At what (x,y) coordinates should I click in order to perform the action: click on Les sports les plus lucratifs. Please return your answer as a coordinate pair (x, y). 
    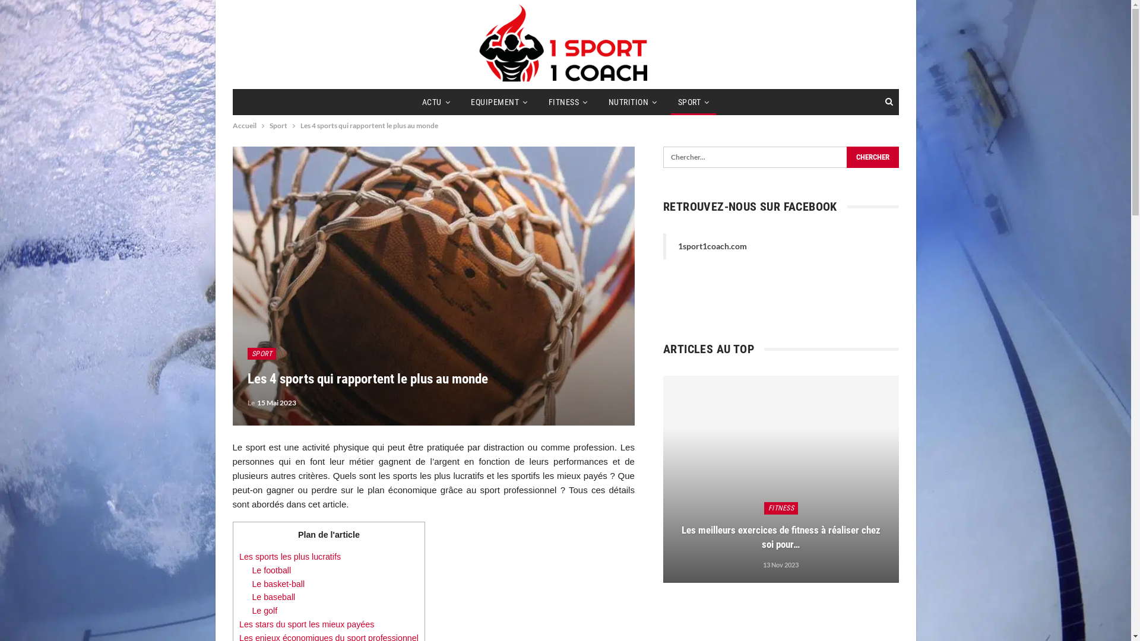
    Looking at the image, I should click on (290, 557).